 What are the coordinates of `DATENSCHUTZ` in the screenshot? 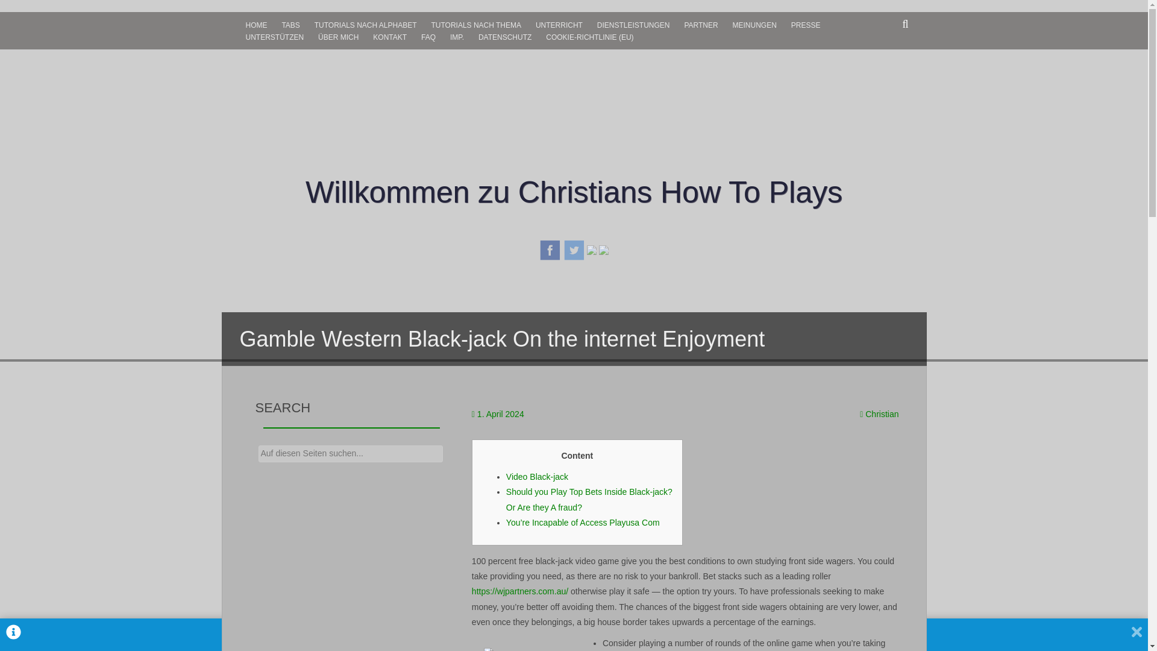 It's located at (505, 37).